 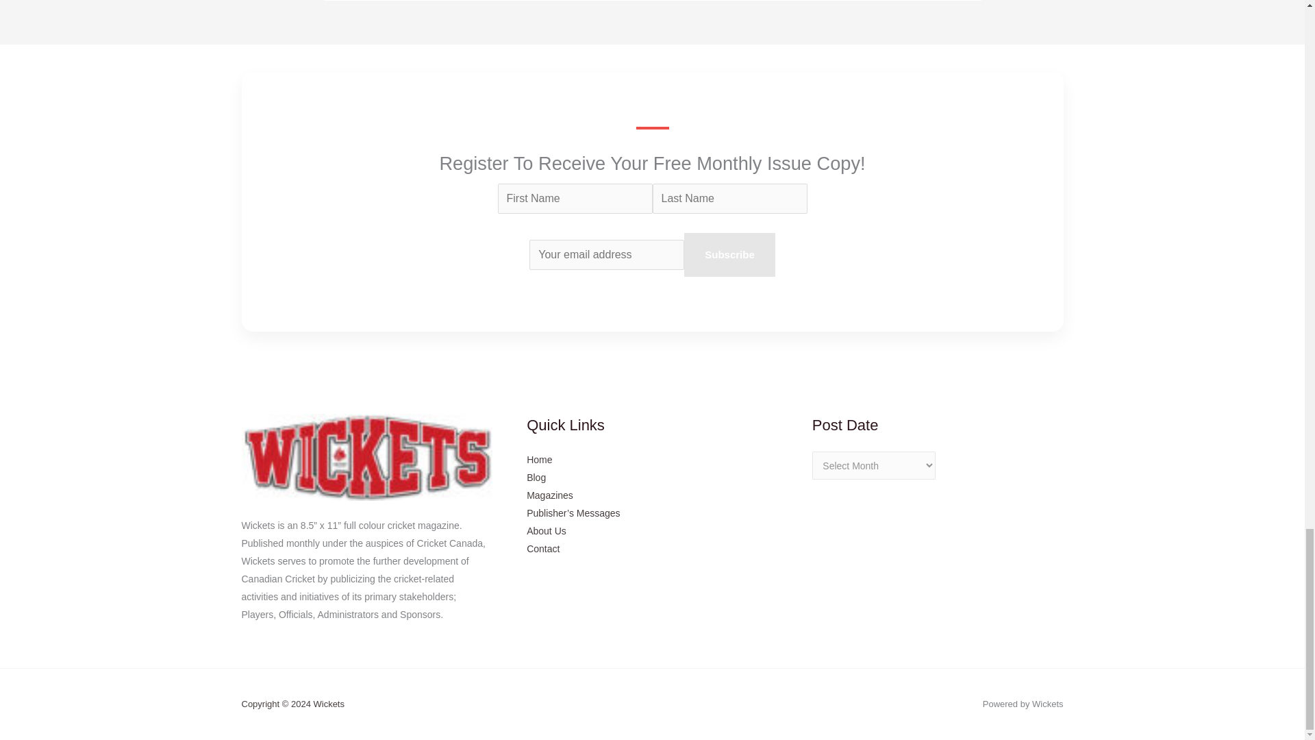 What do you see at coordinates (550, 495) in the screenshot?
I see `Magazines` at bounding box center [550, 495].